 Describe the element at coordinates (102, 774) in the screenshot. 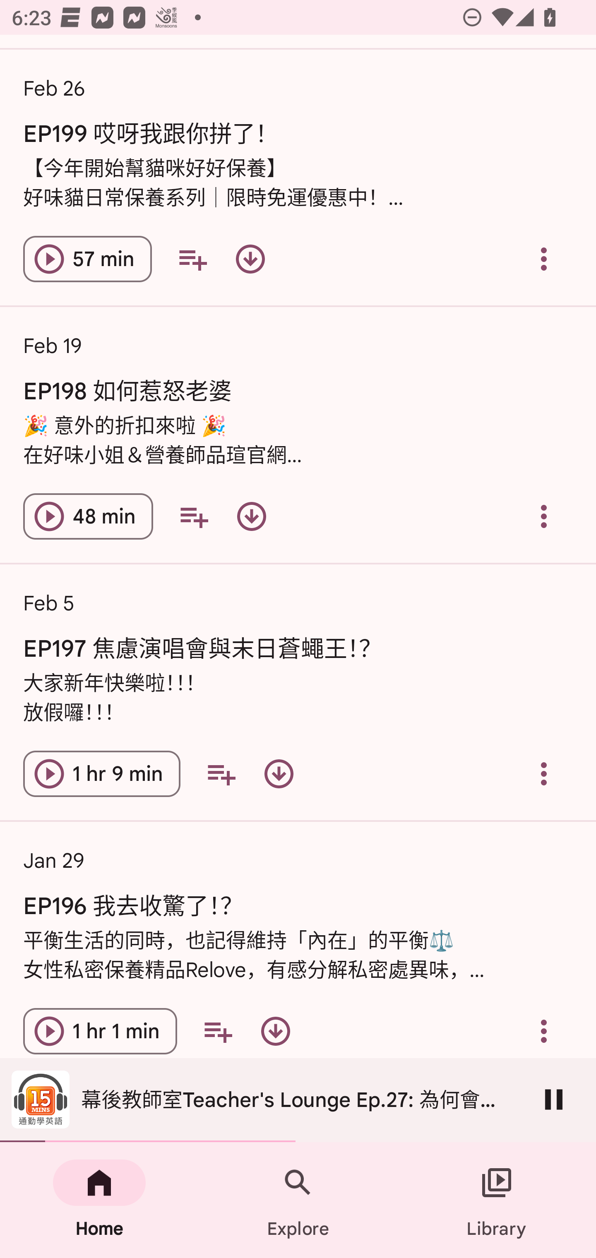

I see `Play episode EP197 焦慮演唱會與末日蒼蠅王！？ 1 hr 9 min` at that location.